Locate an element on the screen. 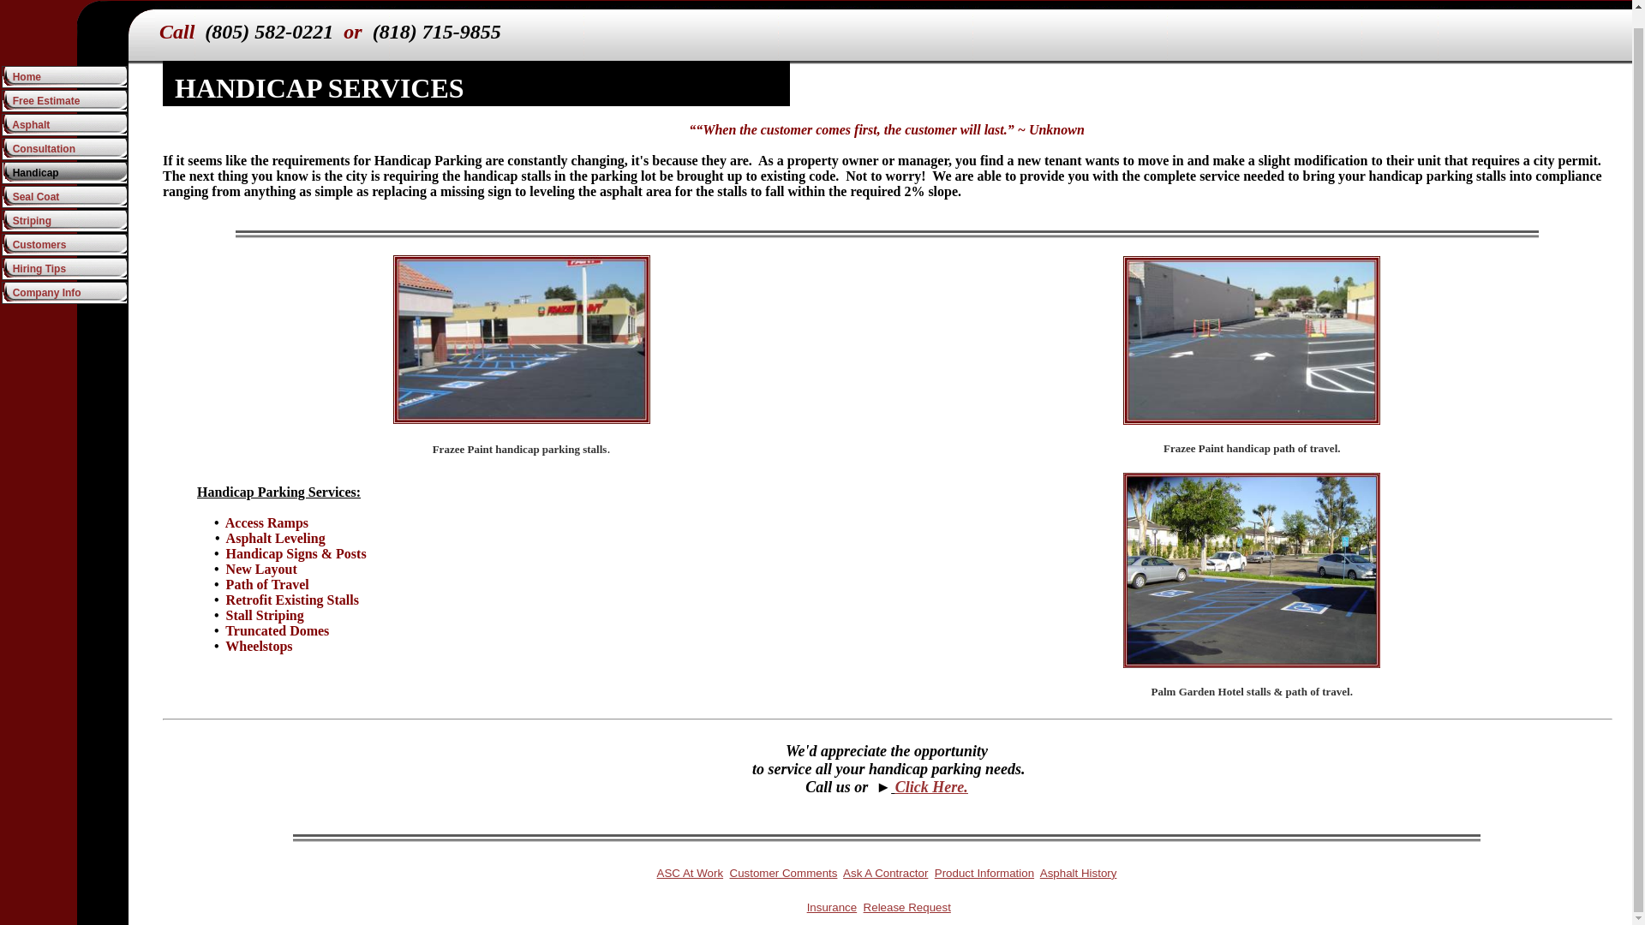 This screenshot has height=925, width=1645. Insurance is located at coordinates (832, 907).